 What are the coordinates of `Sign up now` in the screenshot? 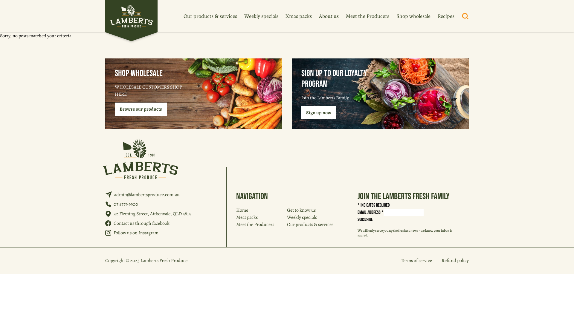 It's located at (319, 113).